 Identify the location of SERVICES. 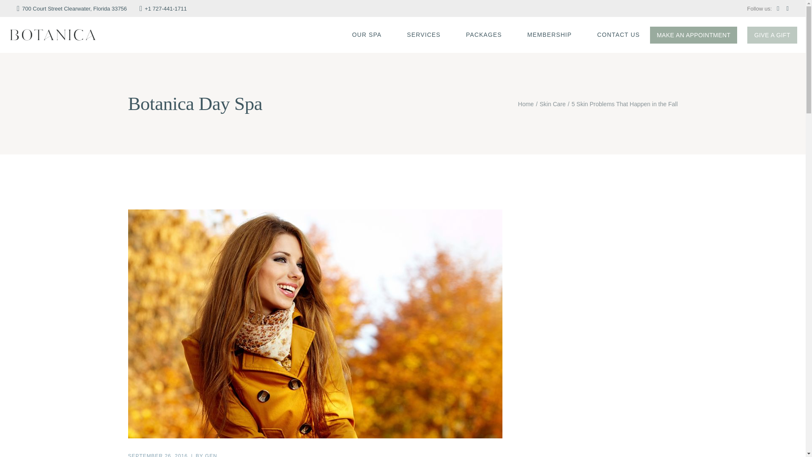
(424, 35).